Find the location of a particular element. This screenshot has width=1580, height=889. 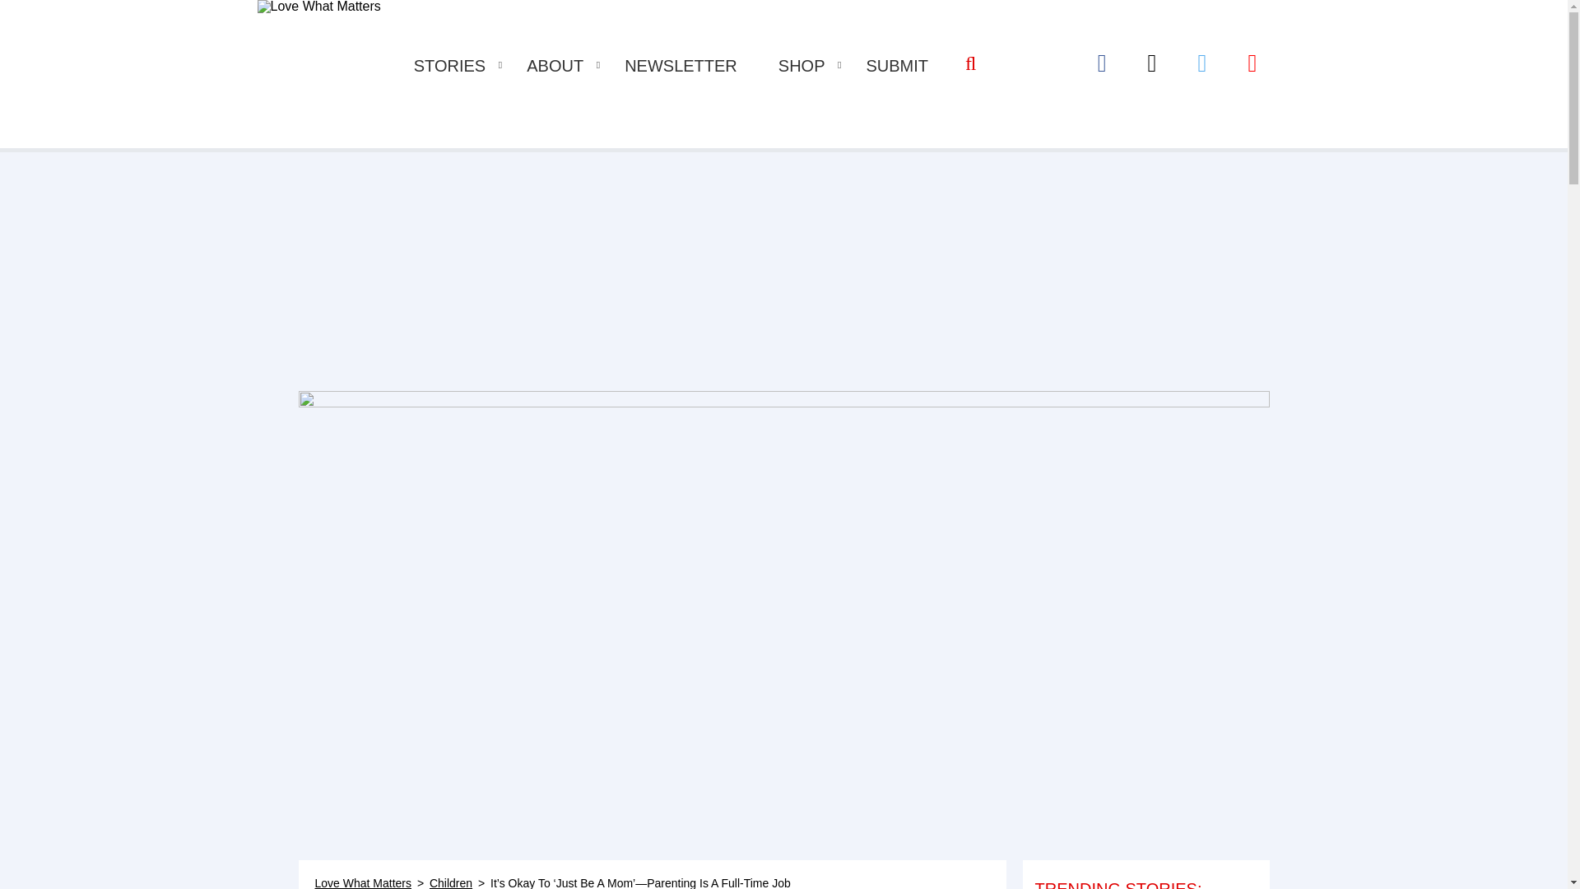

STORIES is located at coordinates (449, 66).